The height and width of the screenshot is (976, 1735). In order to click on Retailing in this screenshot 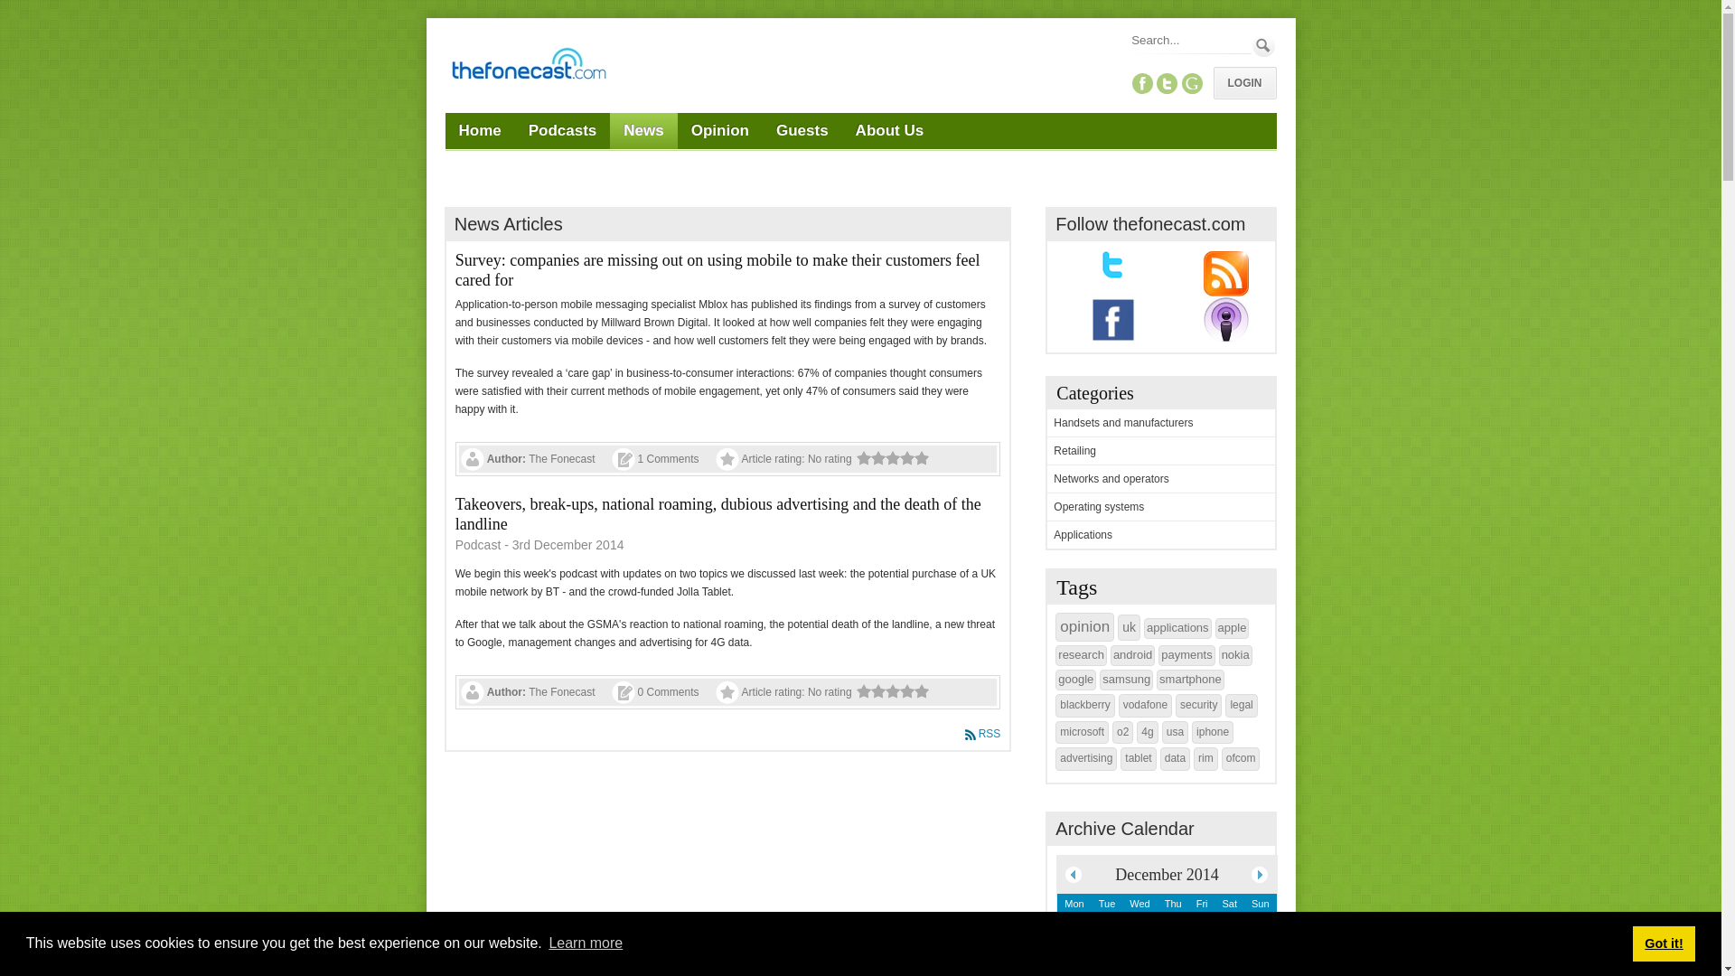, I will do `click(1074, 451)`.